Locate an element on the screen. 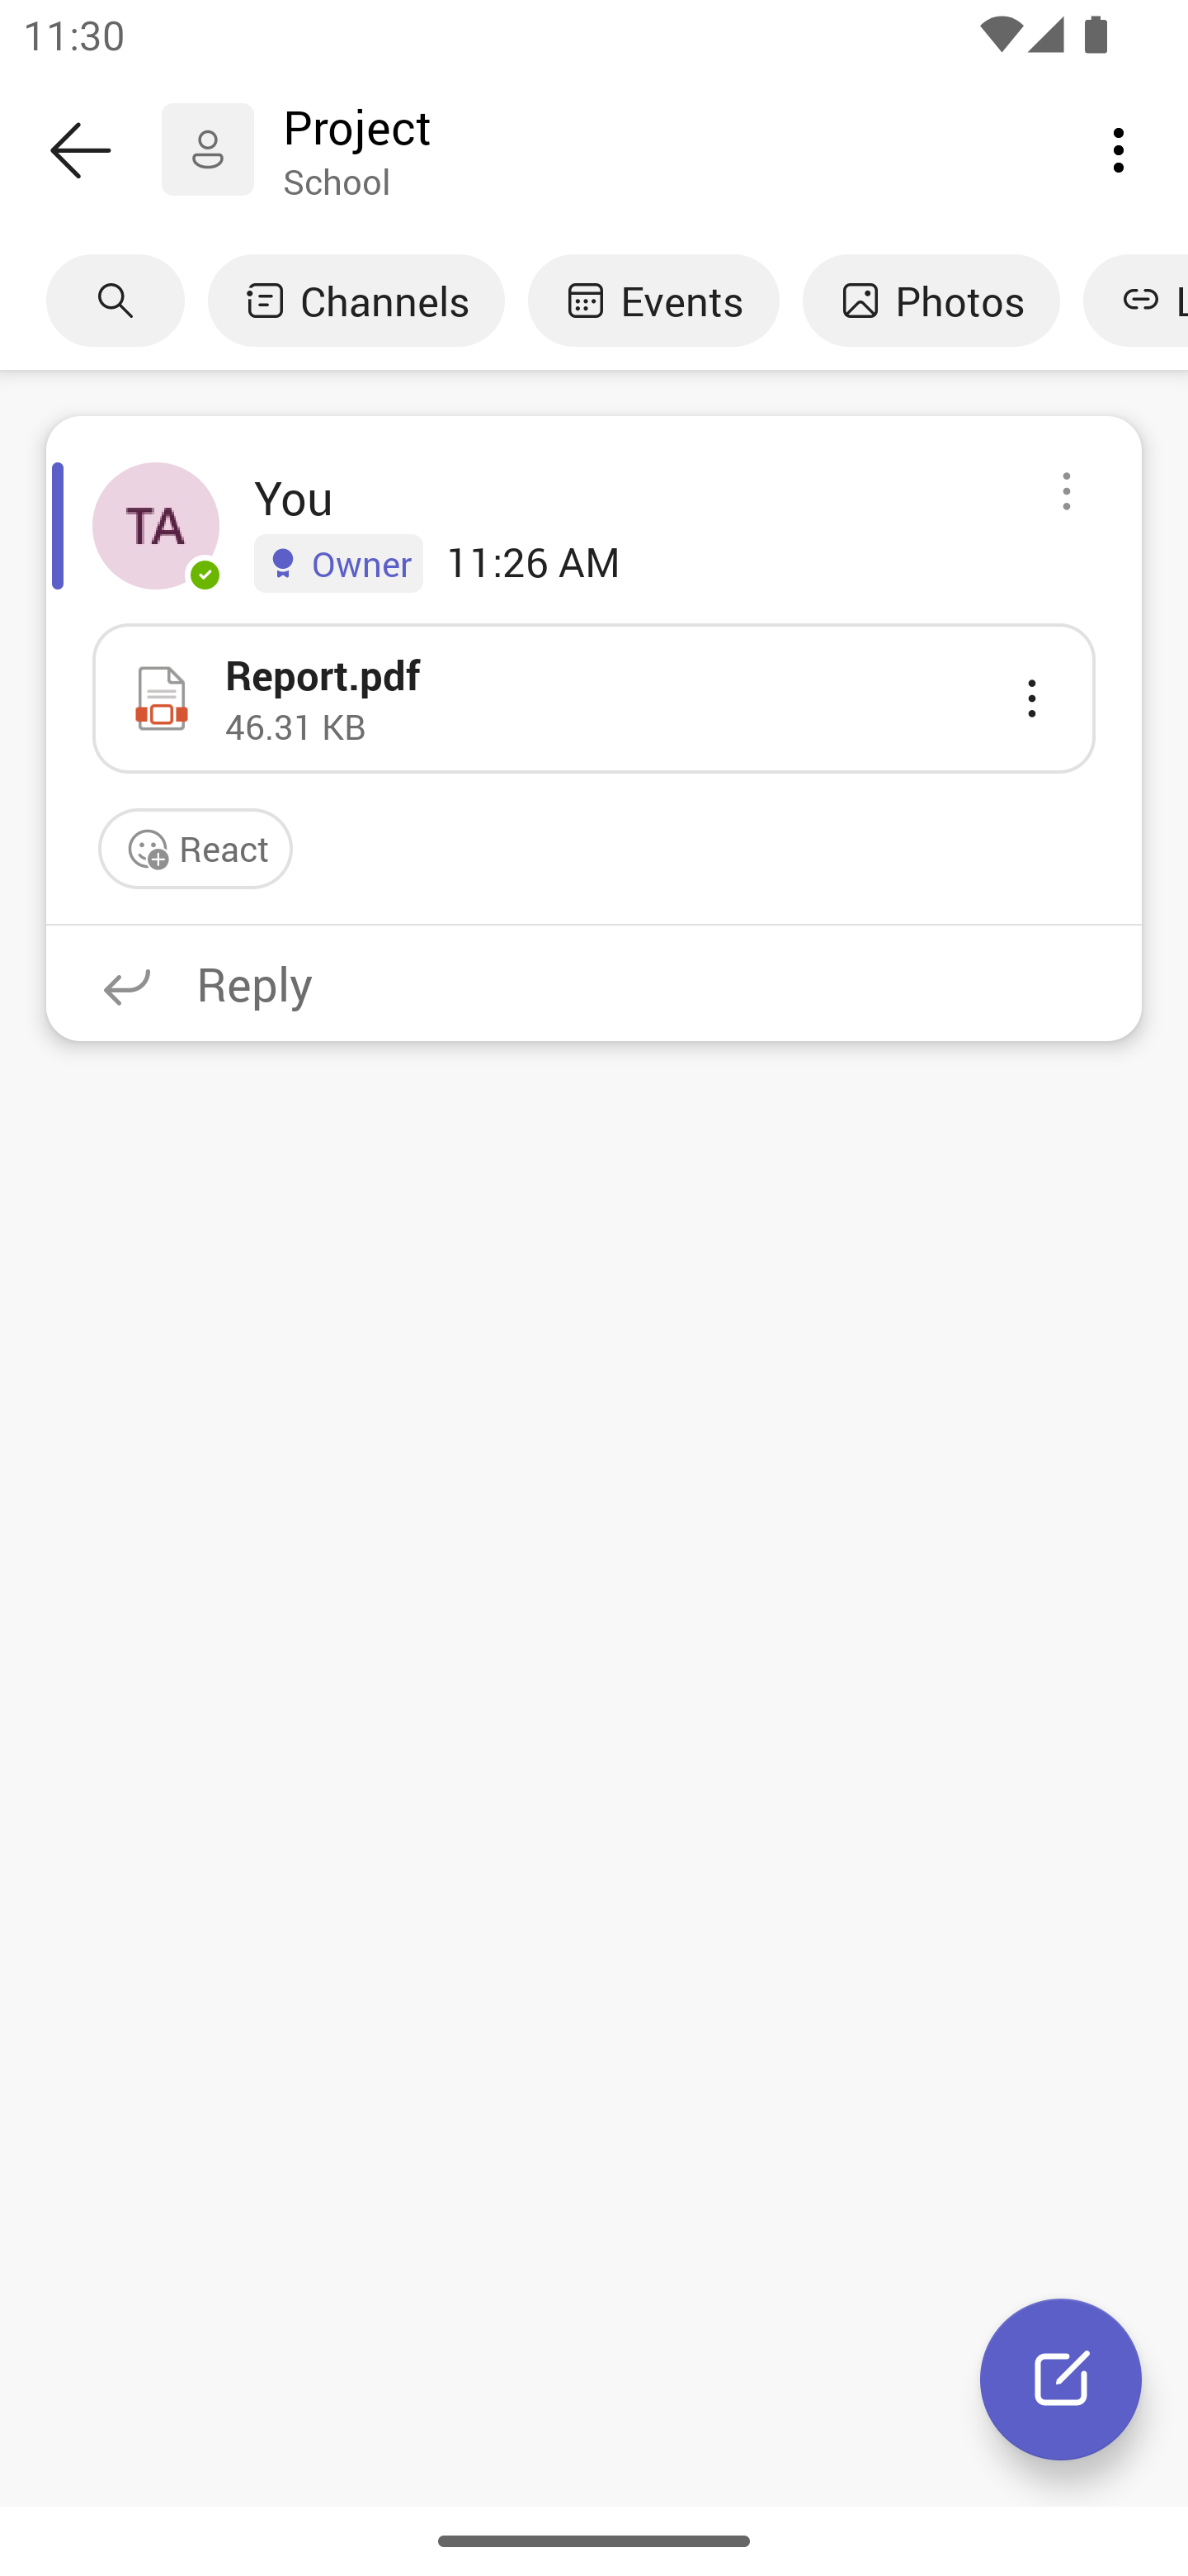 This screenshot has height=2576, width=1188. Message options button is located at coordinates (1066, 492).